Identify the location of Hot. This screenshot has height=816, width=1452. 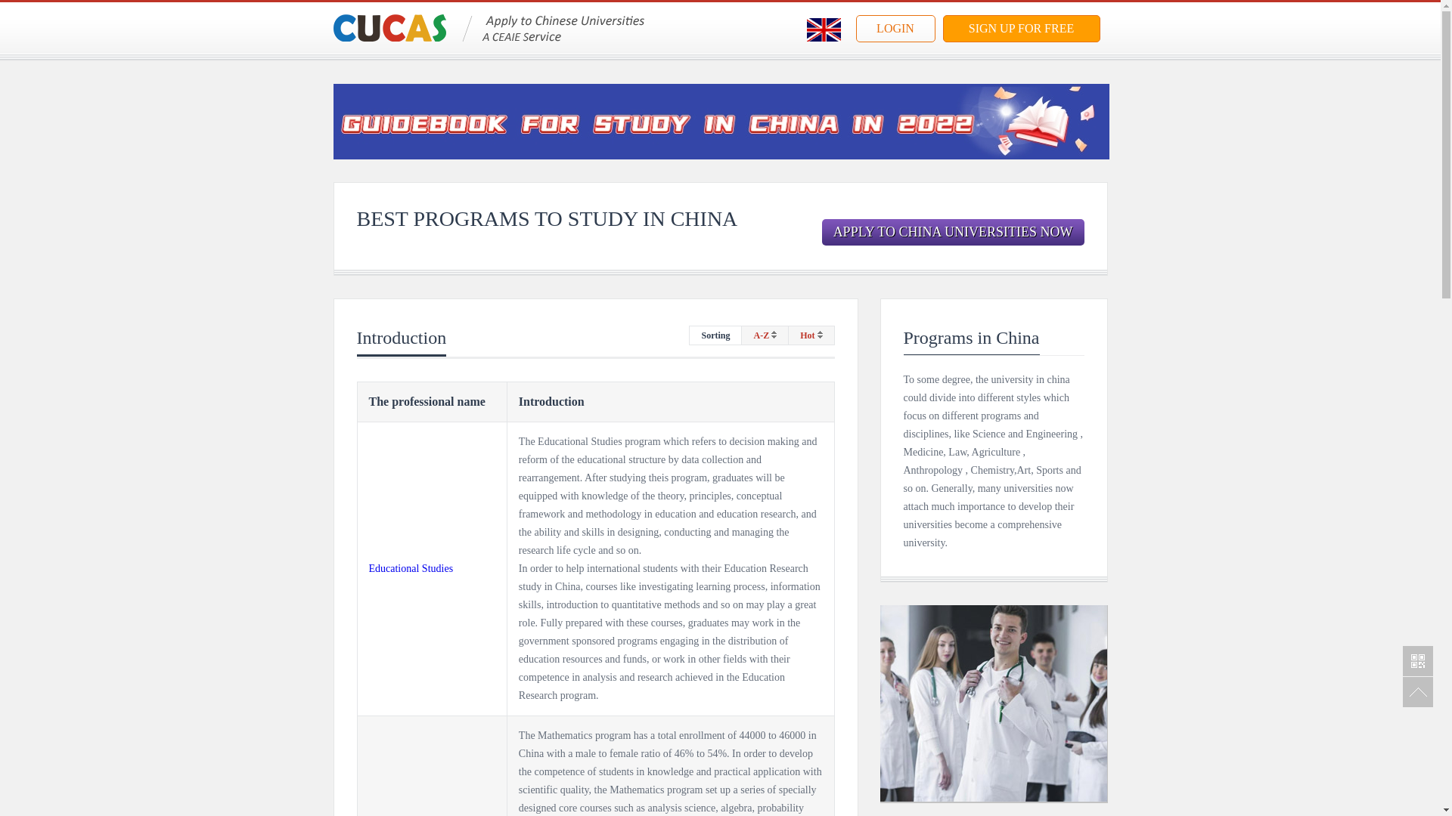
(811, 335).